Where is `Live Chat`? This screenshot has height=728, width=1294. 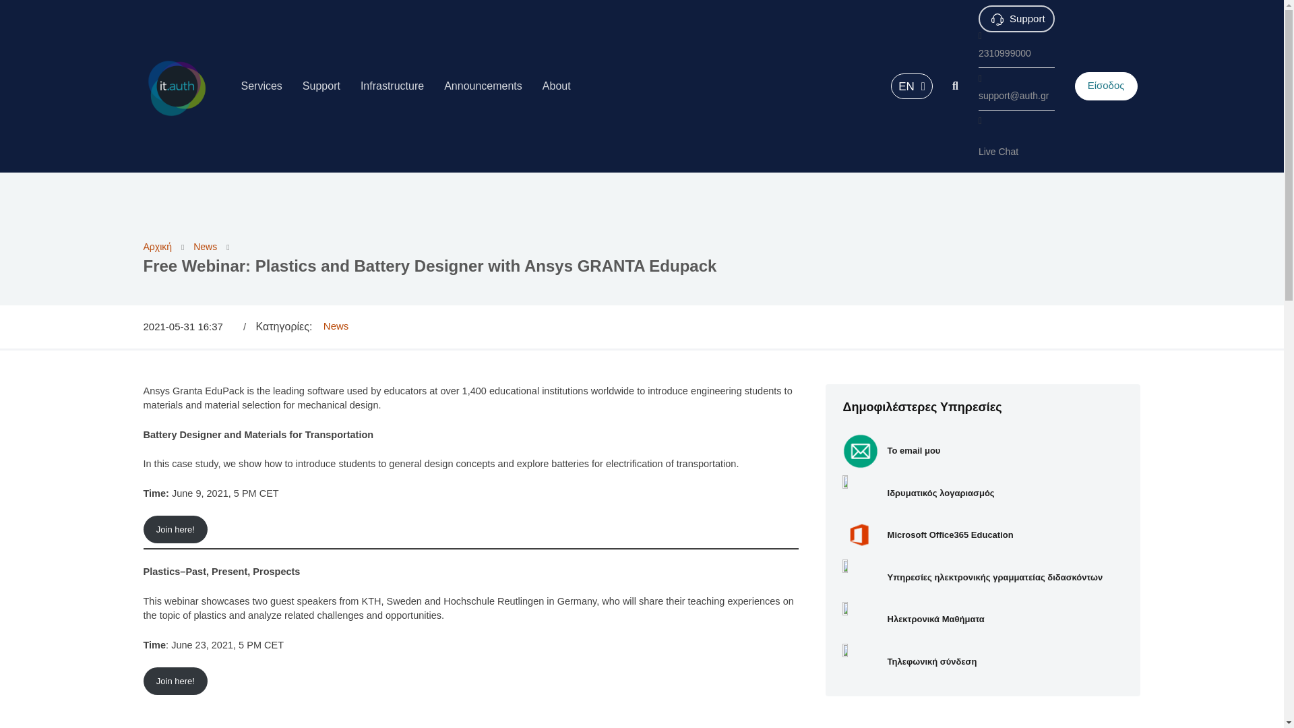
Live Chat is located at coordinates (1016, 151).